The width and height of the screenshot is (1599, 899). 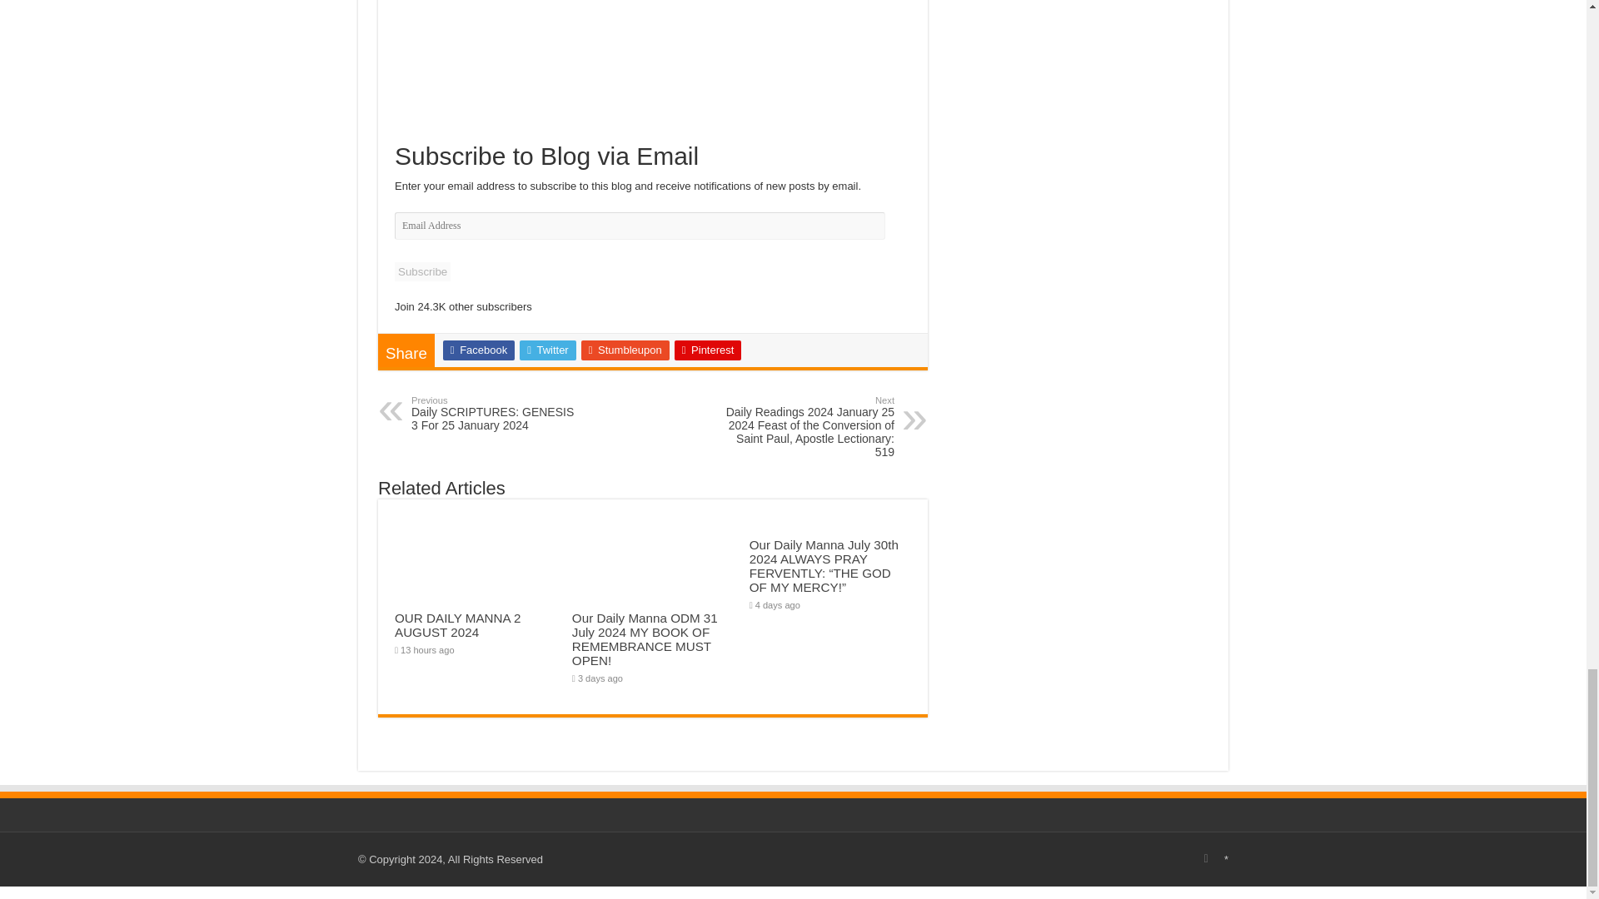 What do you see at coordinates (496, 414) in the screenshot?
I see `Stumbleupon` at bounding box center [496, 414].